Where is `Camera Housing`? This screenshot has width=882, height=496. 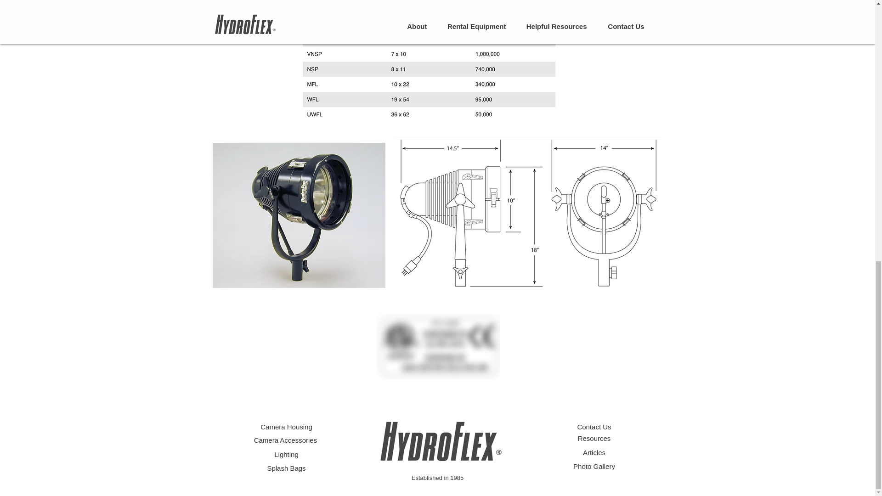 Camera Housing is located at coordinates (286, 427).